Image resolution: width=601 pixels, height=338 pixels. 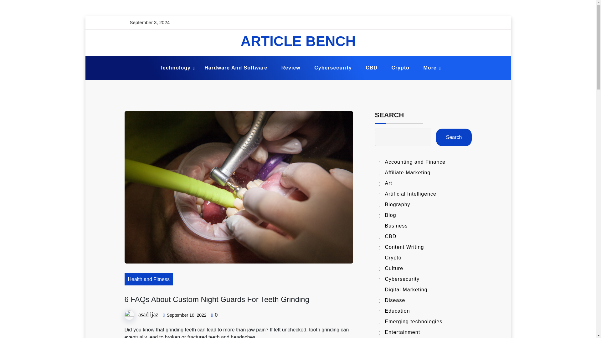 What do you see at coordinates (400, 68) in the screenshot?
I see `Crypto` at bounding box center [400, 68].